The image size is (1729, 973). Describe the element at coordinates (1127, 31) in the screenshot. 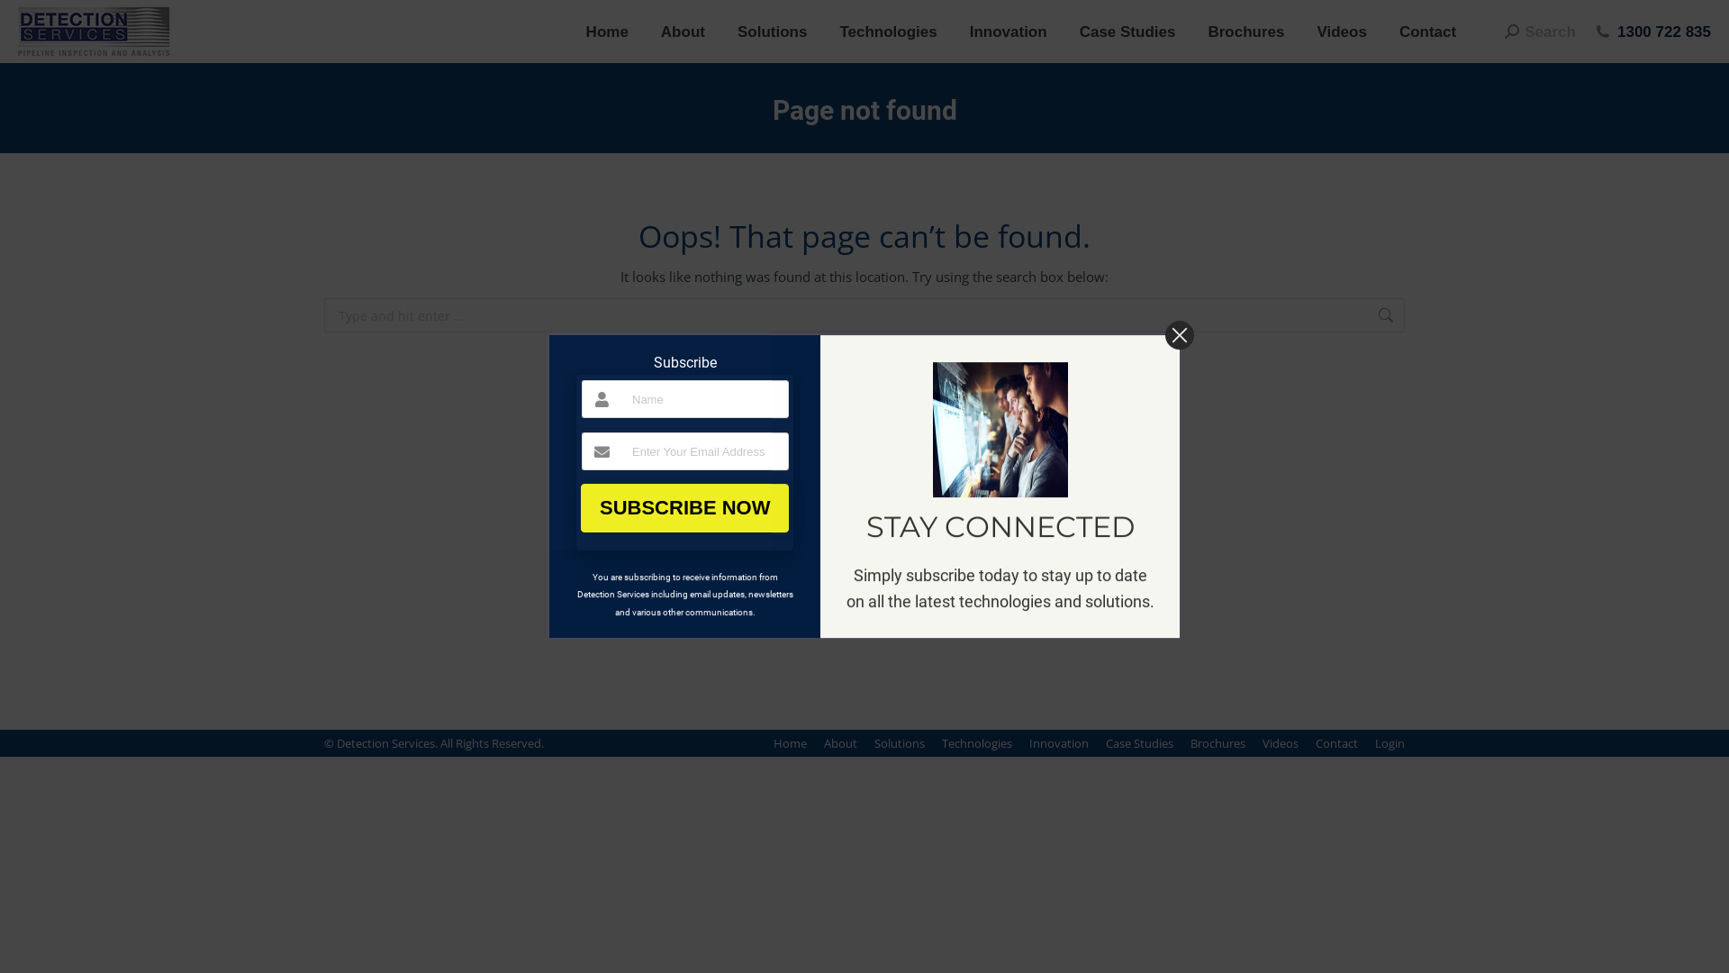

I see `Case Studies` at that location.